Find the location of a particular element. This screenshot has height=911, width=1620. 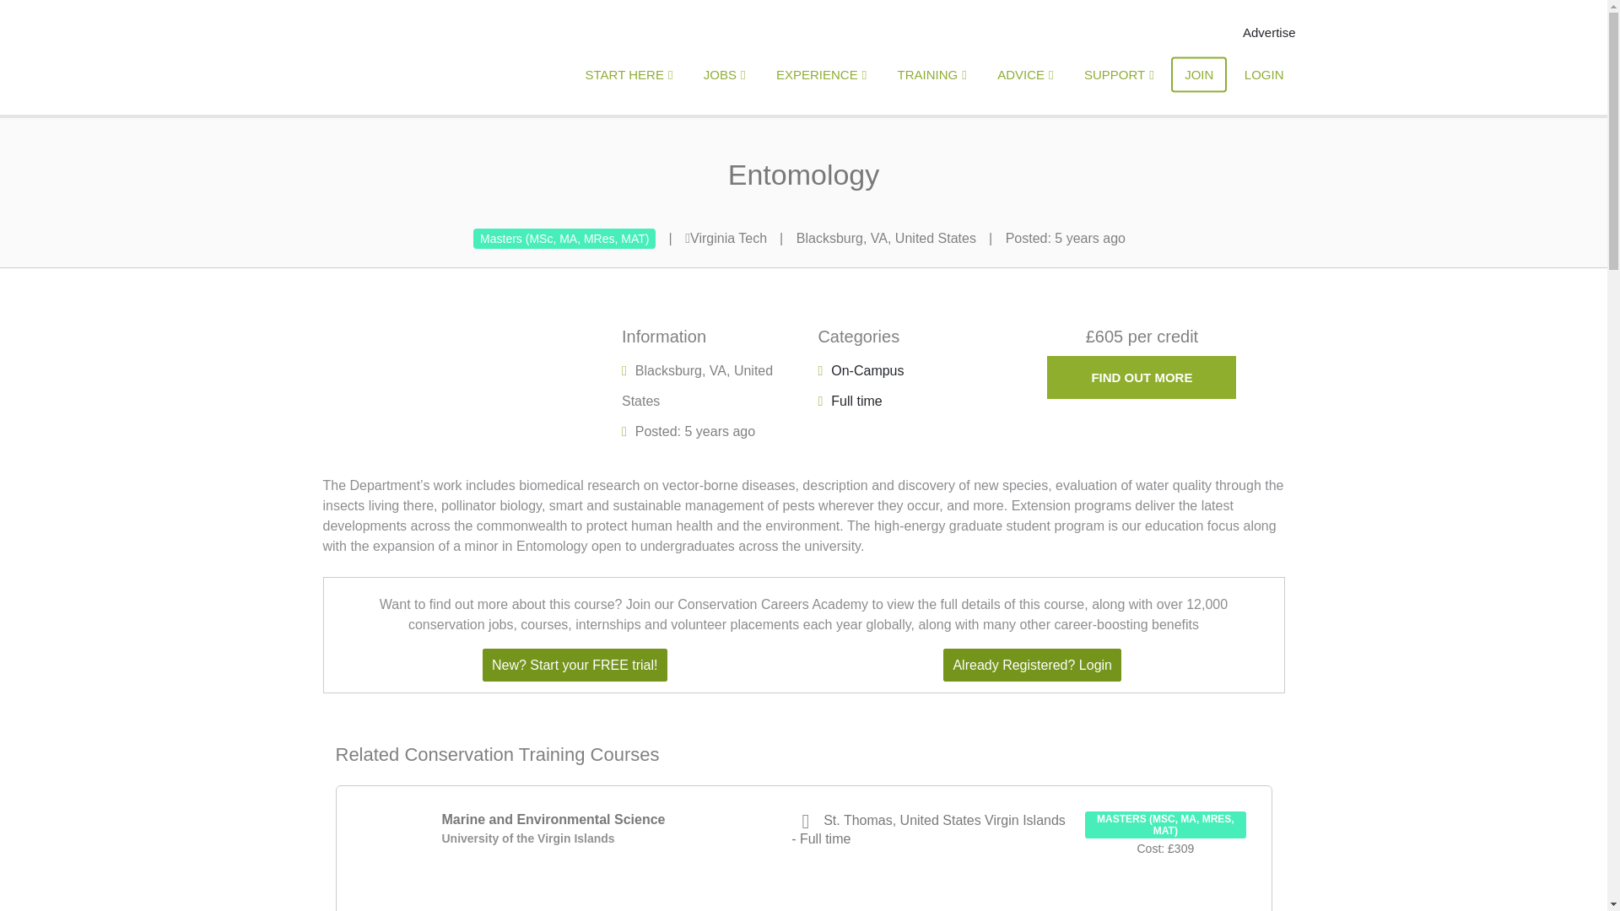

EXPERIENCE is located at coordinates (821, 74).